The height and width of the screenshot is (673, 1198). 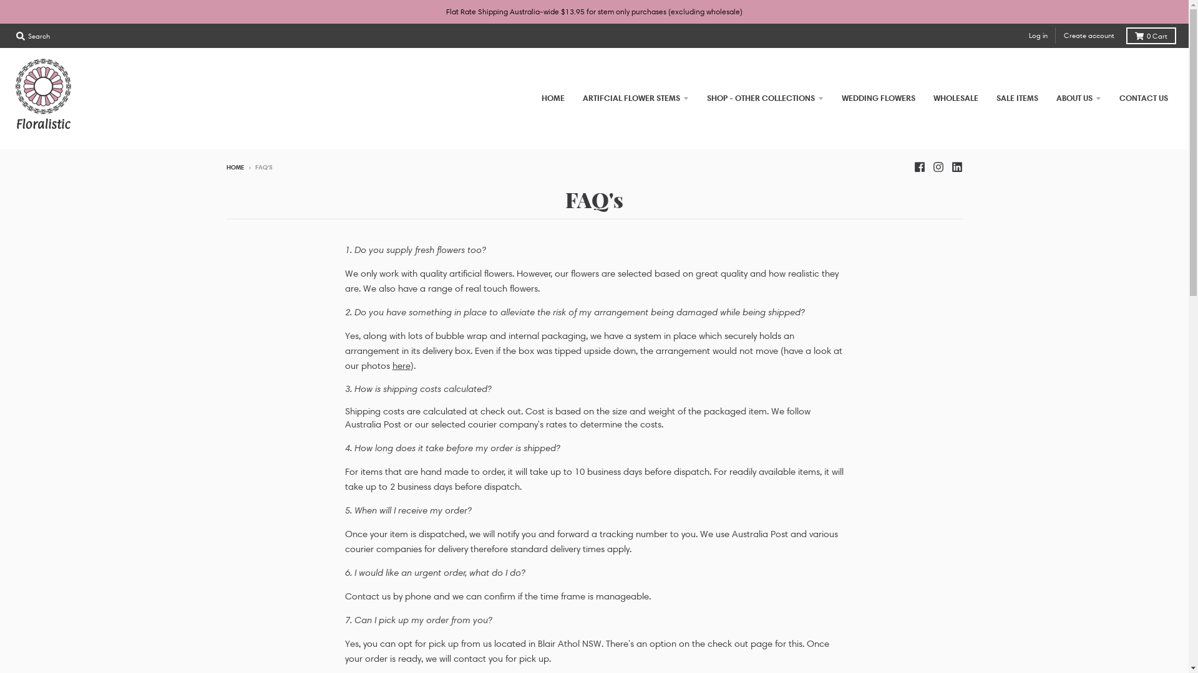 What do you see at coordinates (1089, 36) in the screenshot?
I see `Create account` at bounding box center [1089, 36].